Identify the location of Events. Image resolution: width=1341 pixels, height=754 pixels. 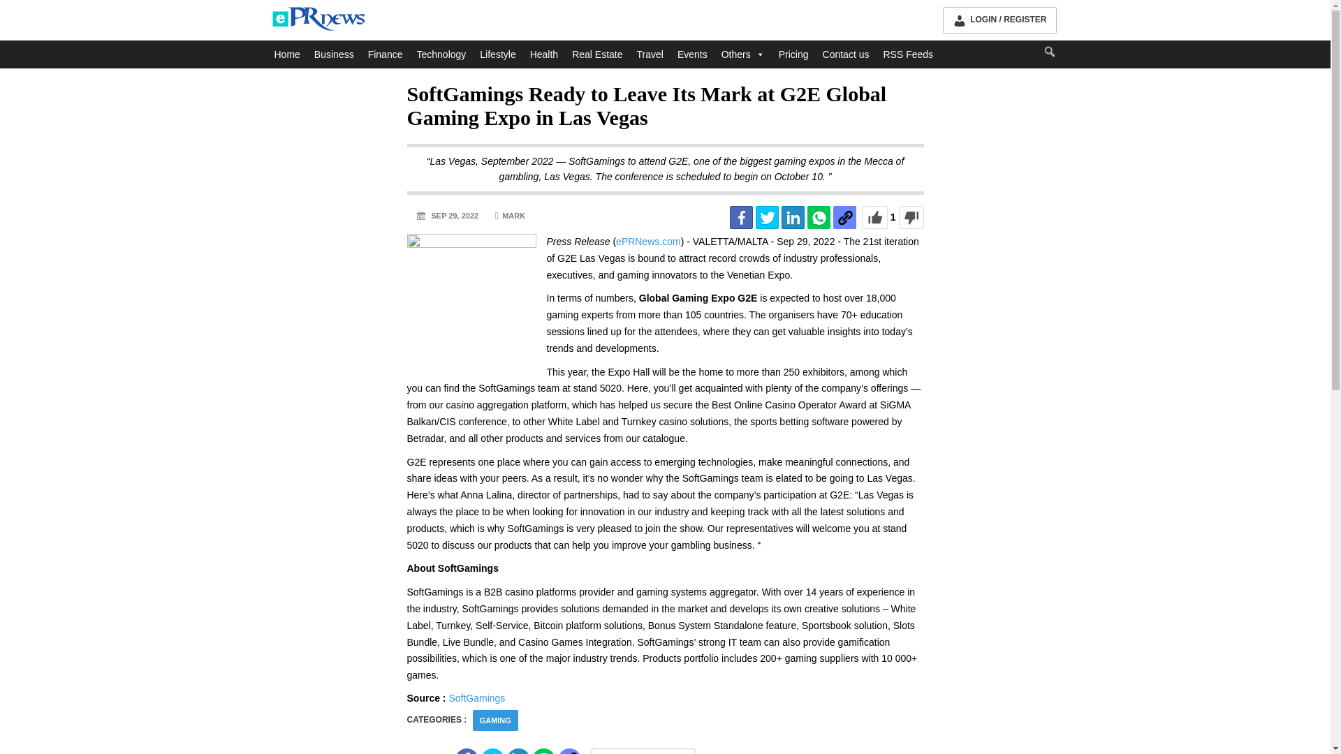
(693, 54).